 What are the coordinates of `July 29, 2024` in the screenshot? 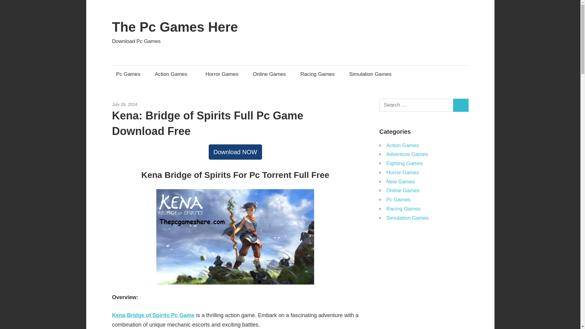 It's located at (125, 104).